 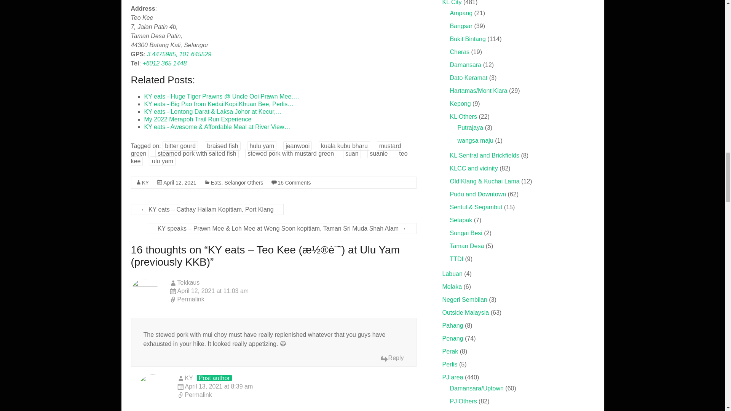 What do you see at coordinates (196, 153) in the screenshot?
I see `steamed pork with salted fish` at bounding box center [196, 153].